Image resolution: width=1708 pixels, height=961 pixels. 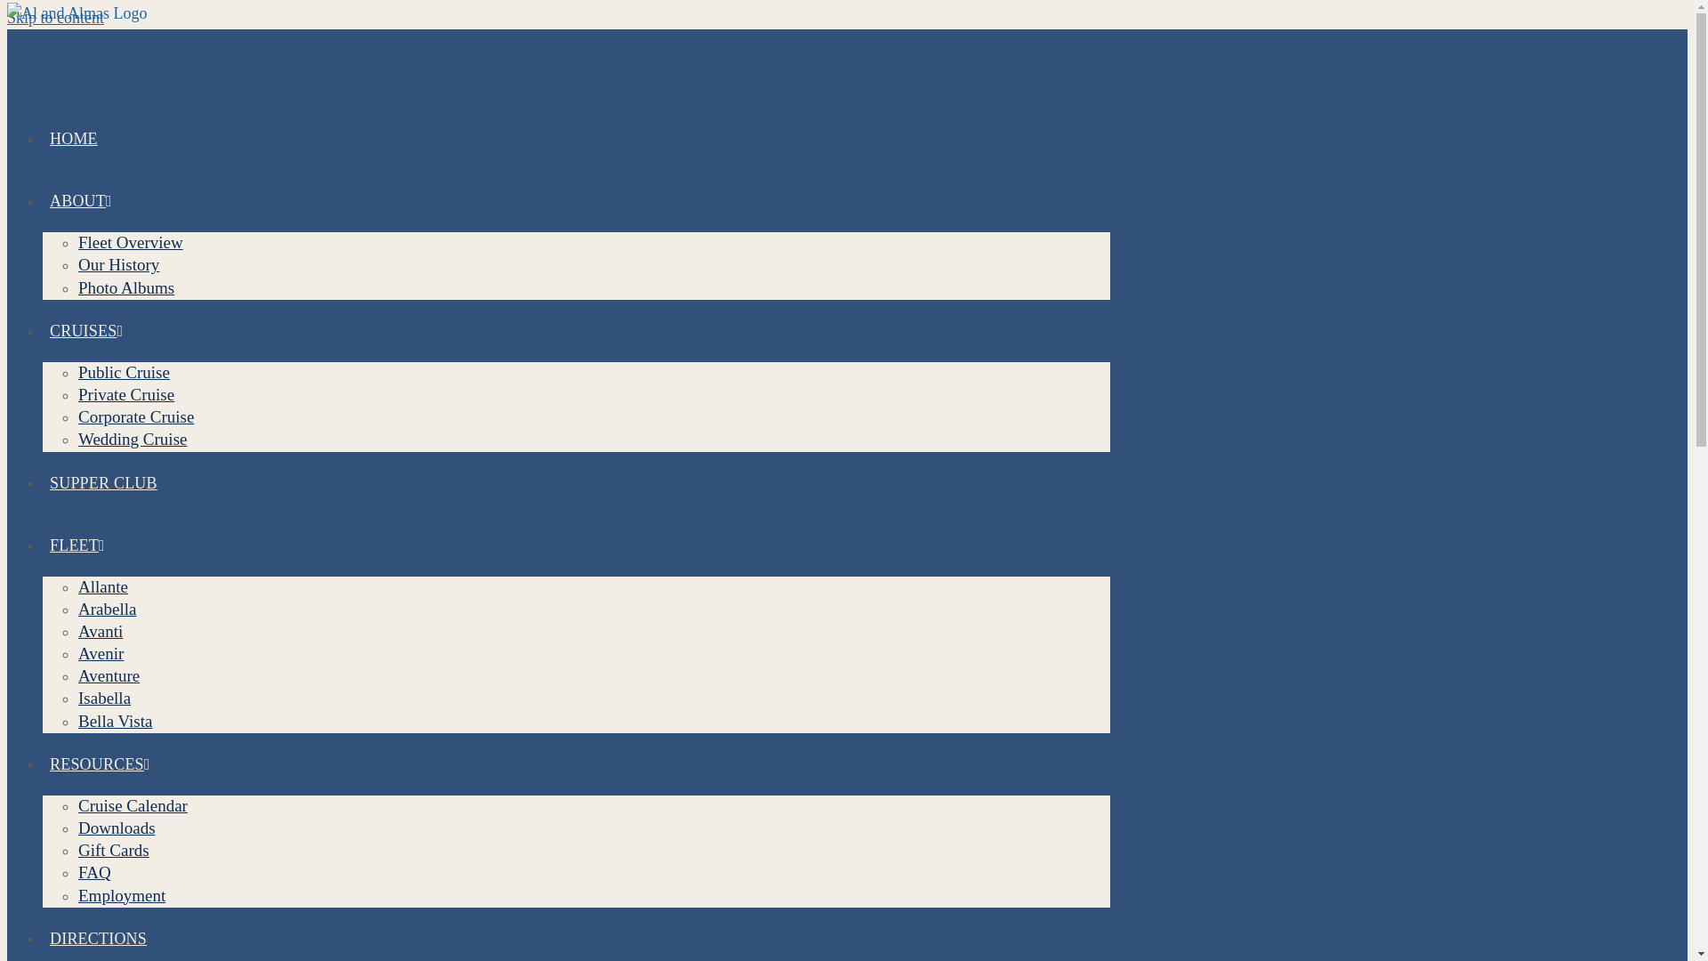 What do you see at coordinates (103, 482) in the screenshot?
I see `SUPPER CLUB` at bounding box center [103, 482].